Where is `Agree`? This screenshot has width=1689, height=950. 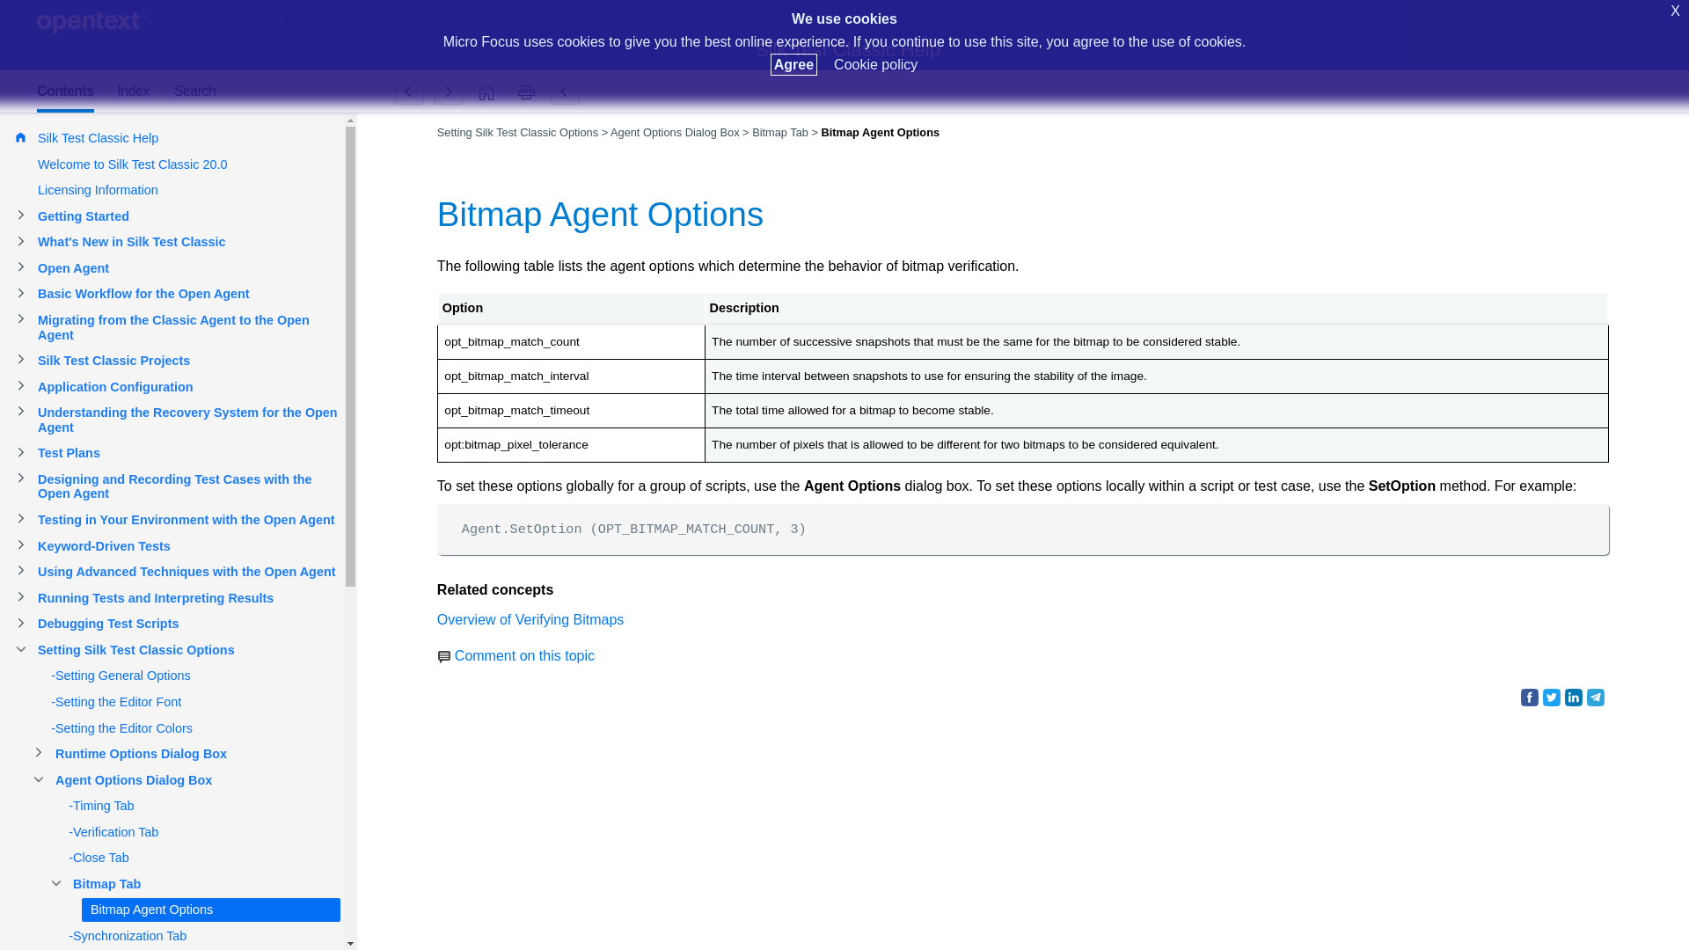
Agree is located at coordinates (793, 64).